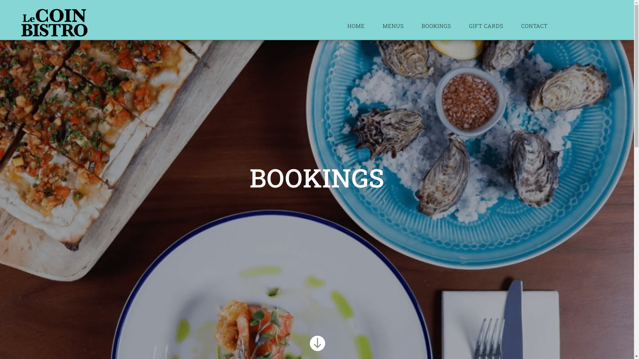 This screenshot has width=639, height=359. What do you see at coordinates (393, 26) in the screenshot?
I see `MENUS` at bounding box center [393, 26].